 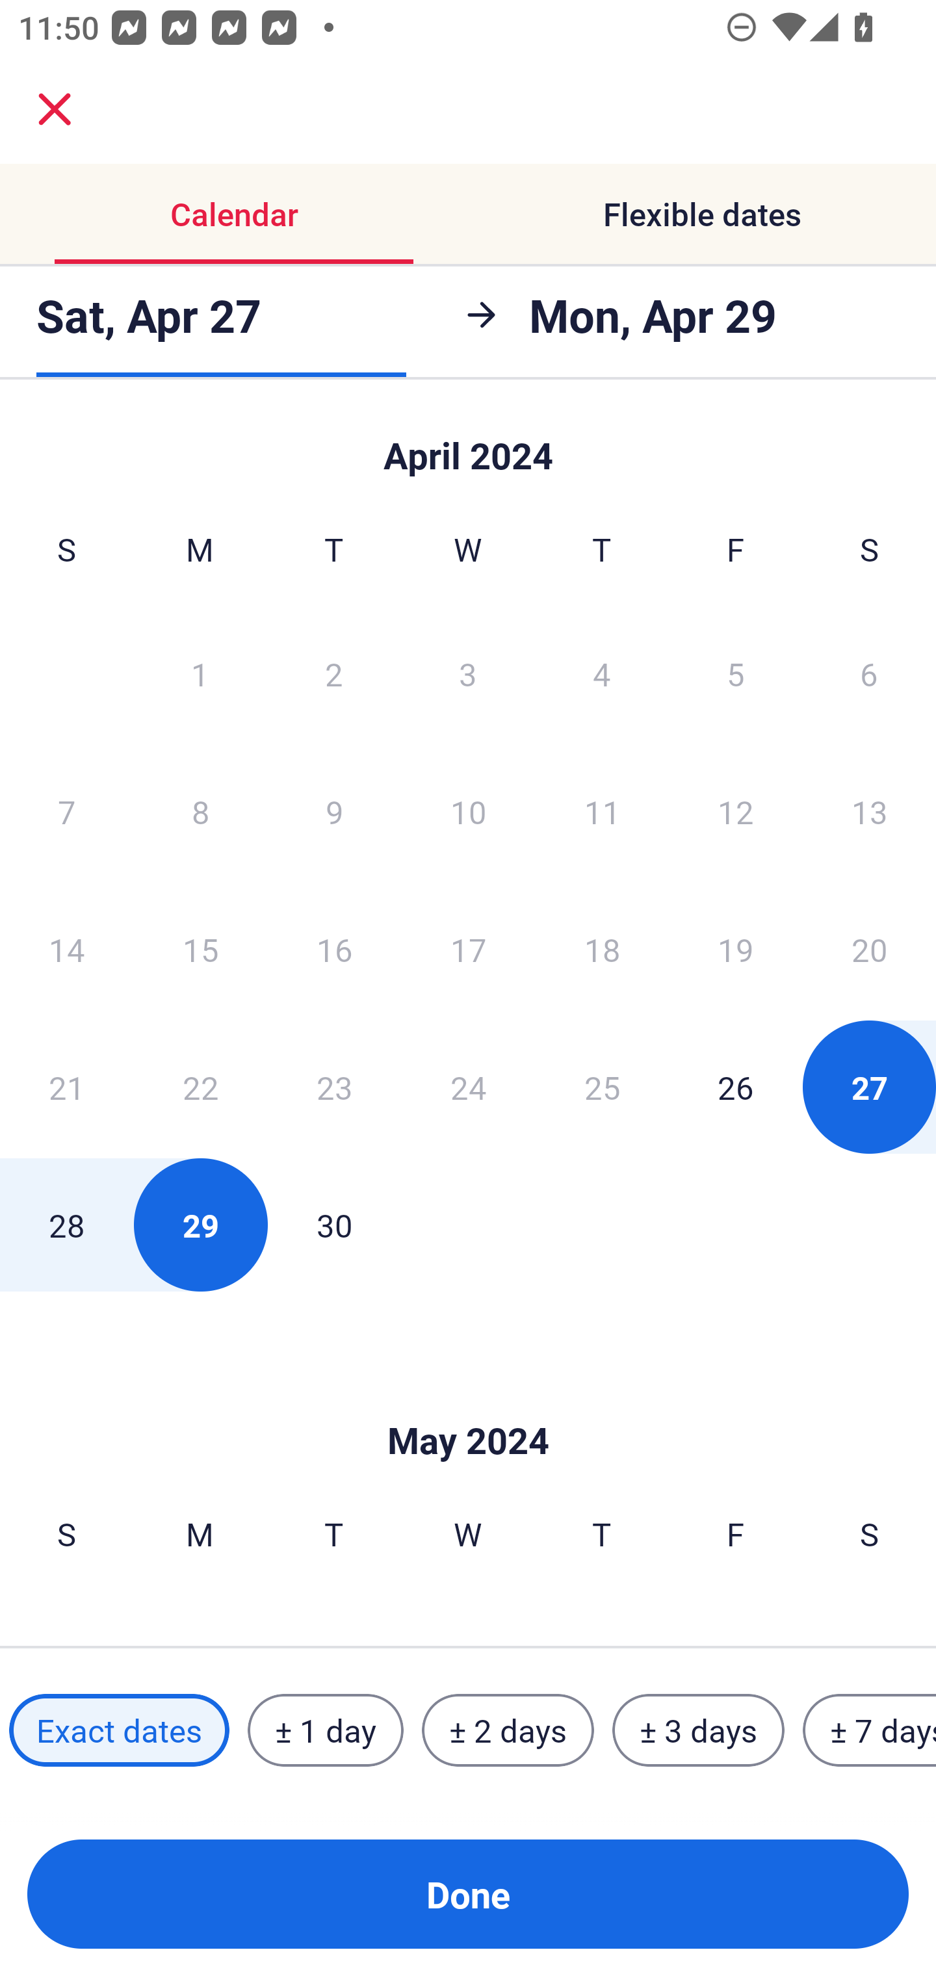 I want to click on 6 Saturday, April 6, 2024, so click(x=869, y=673).